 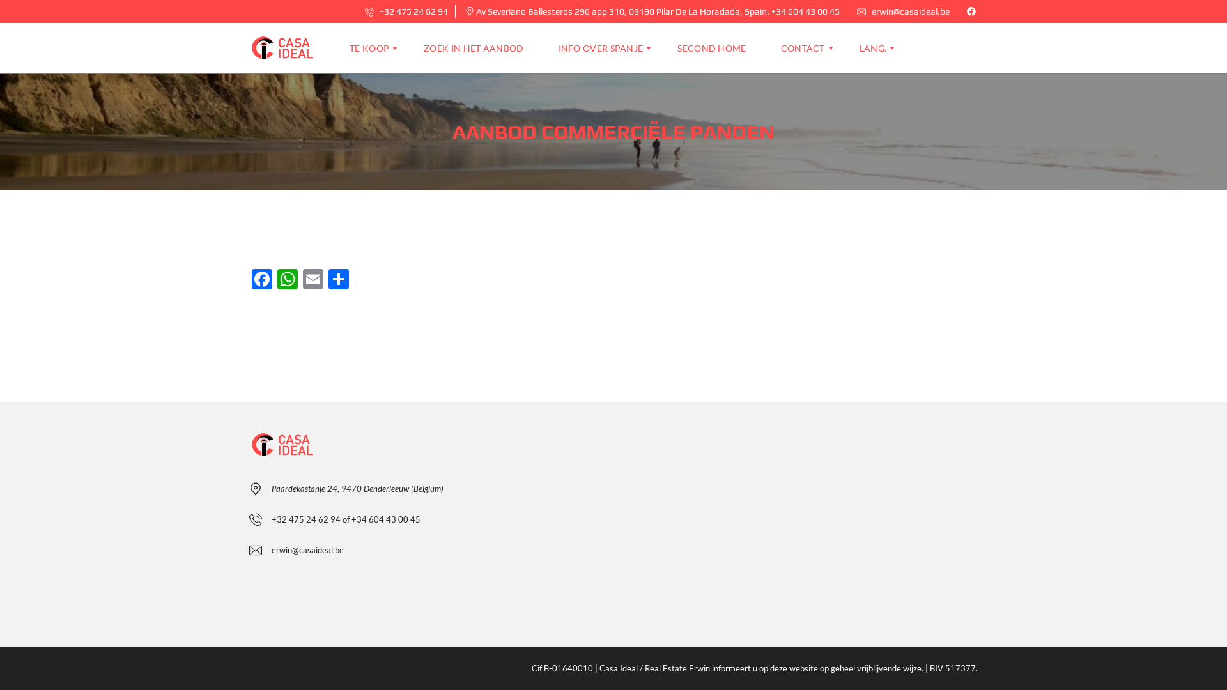 What do you see at coordinates (284, 49) in the screenshot?
I see `Vastgoed kopen in Spanje met Casa Ideal` at bounding box center [284, 49].